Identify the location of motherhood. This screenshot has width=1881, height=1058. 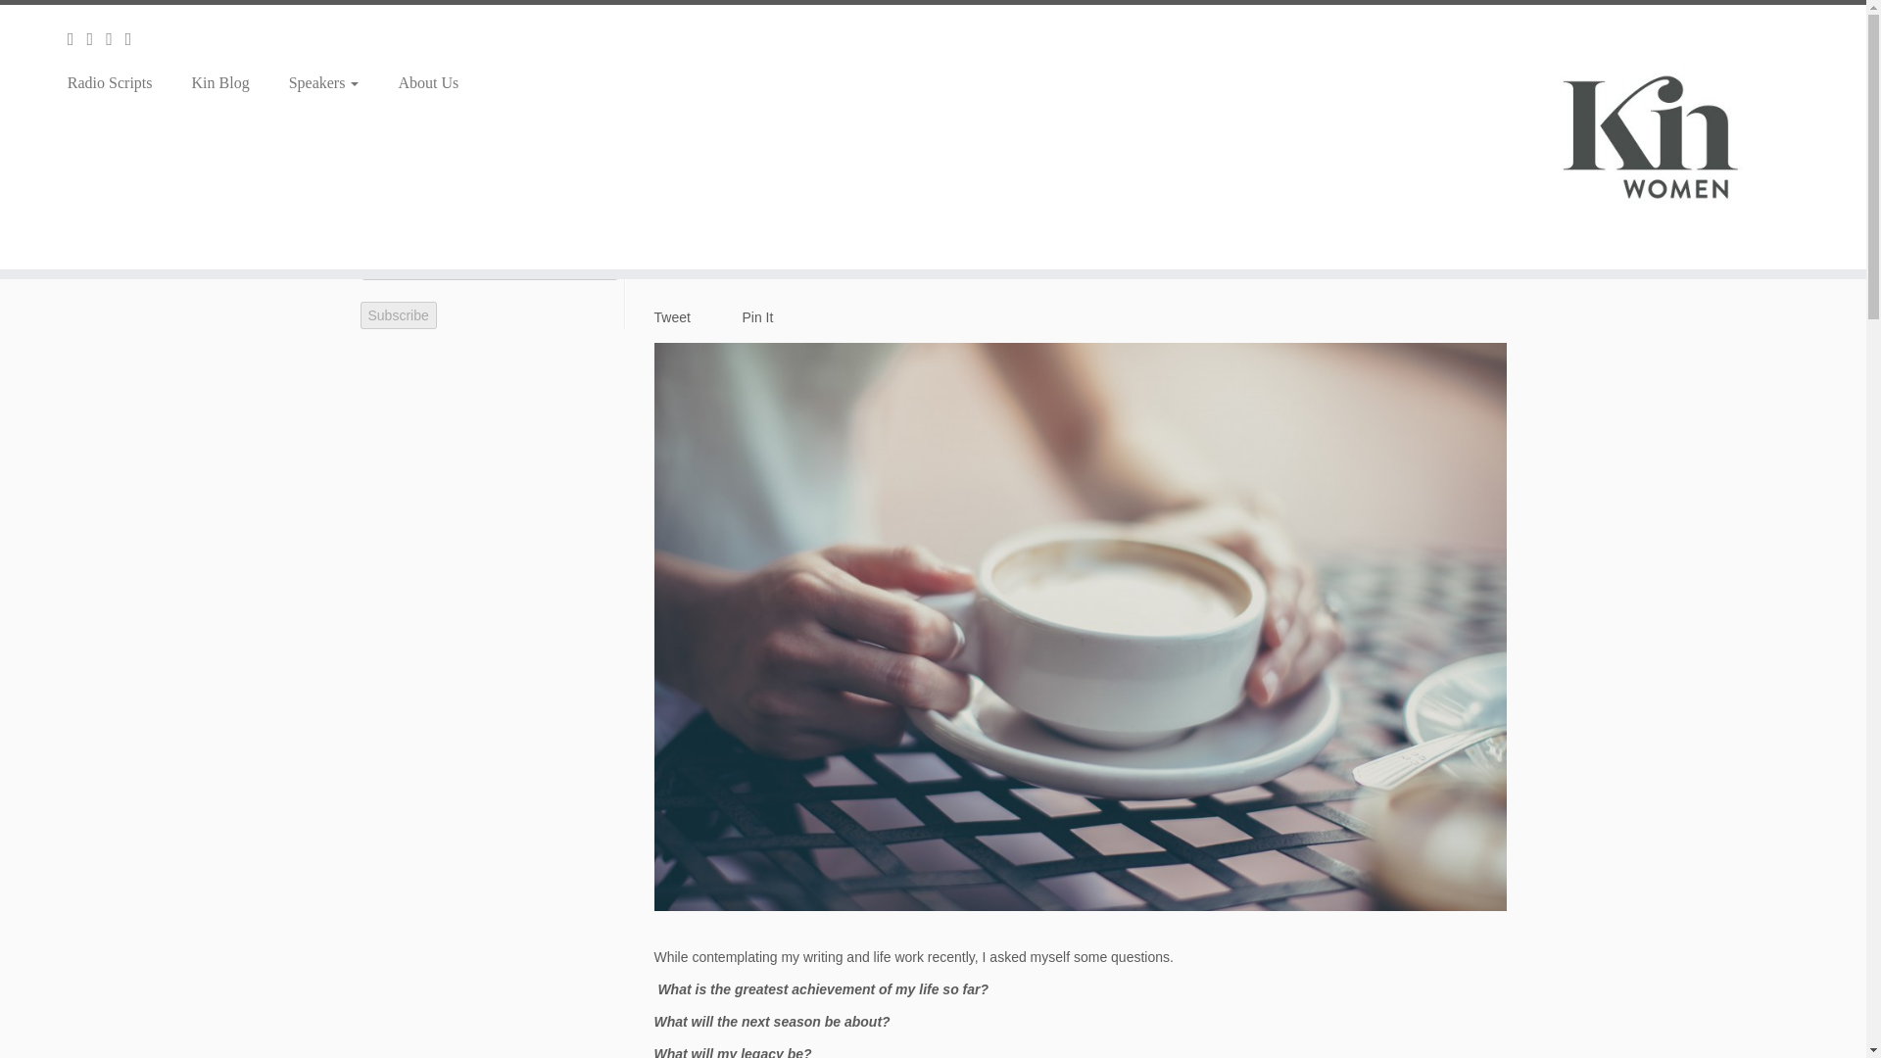
(1131, 236).